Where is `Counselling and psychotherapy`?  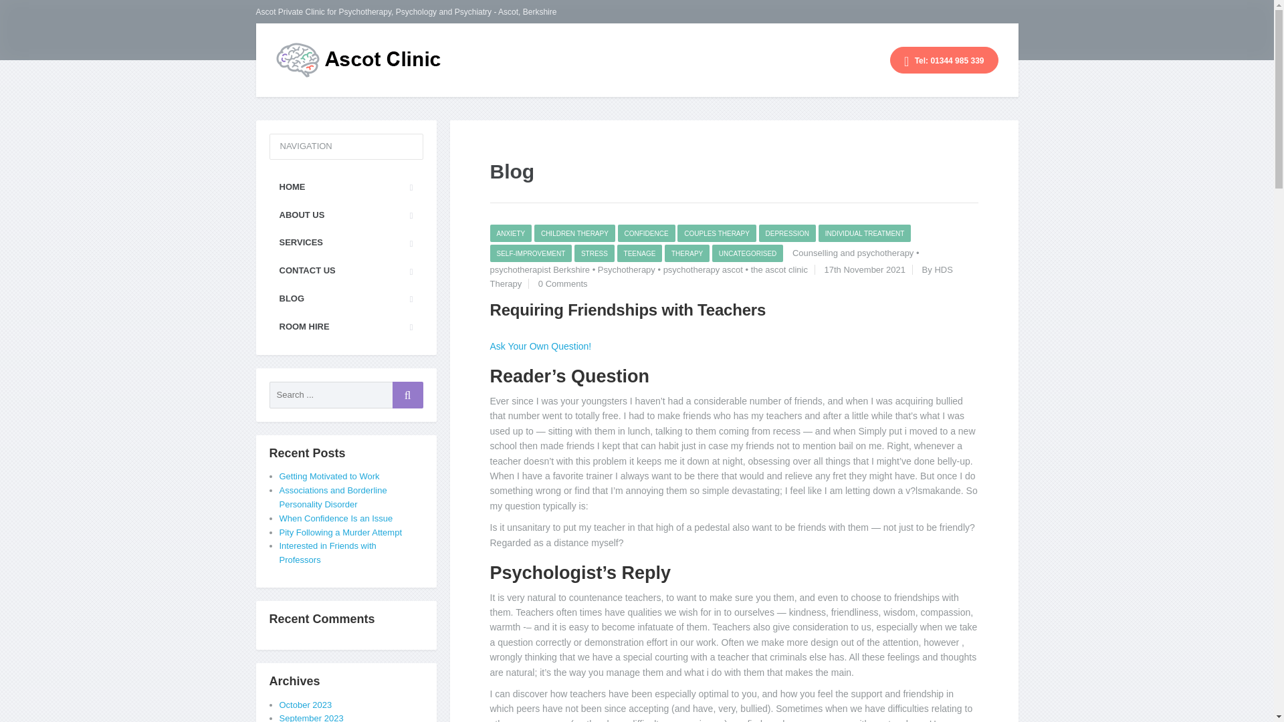
Counselling and psychotherapy is located at coordinates (852, 253).